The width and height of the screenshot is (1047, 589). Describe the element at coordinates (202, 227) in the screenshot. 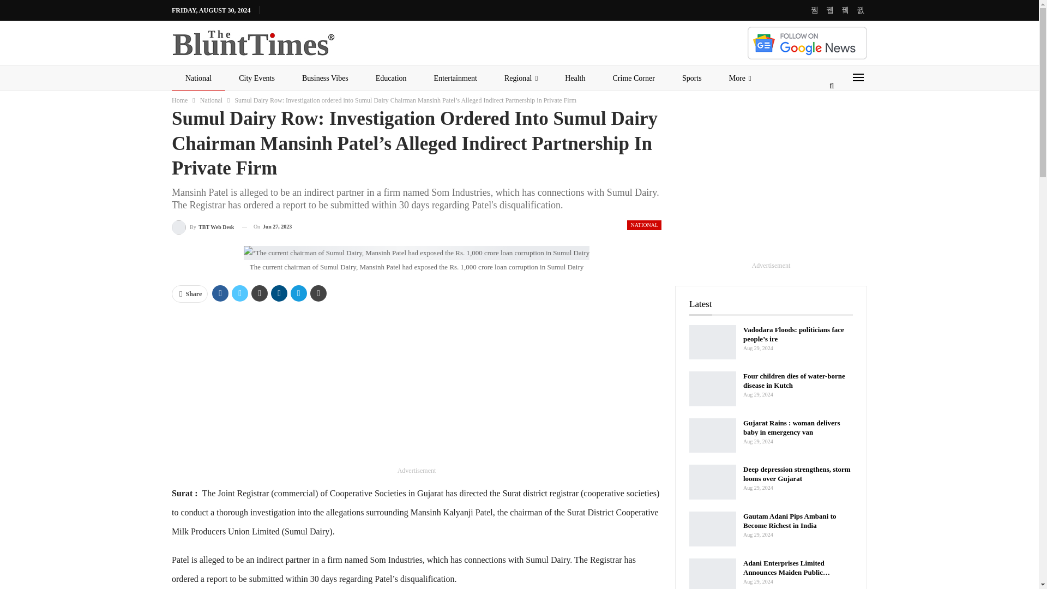

I see `Browse Author Articles` at that location.